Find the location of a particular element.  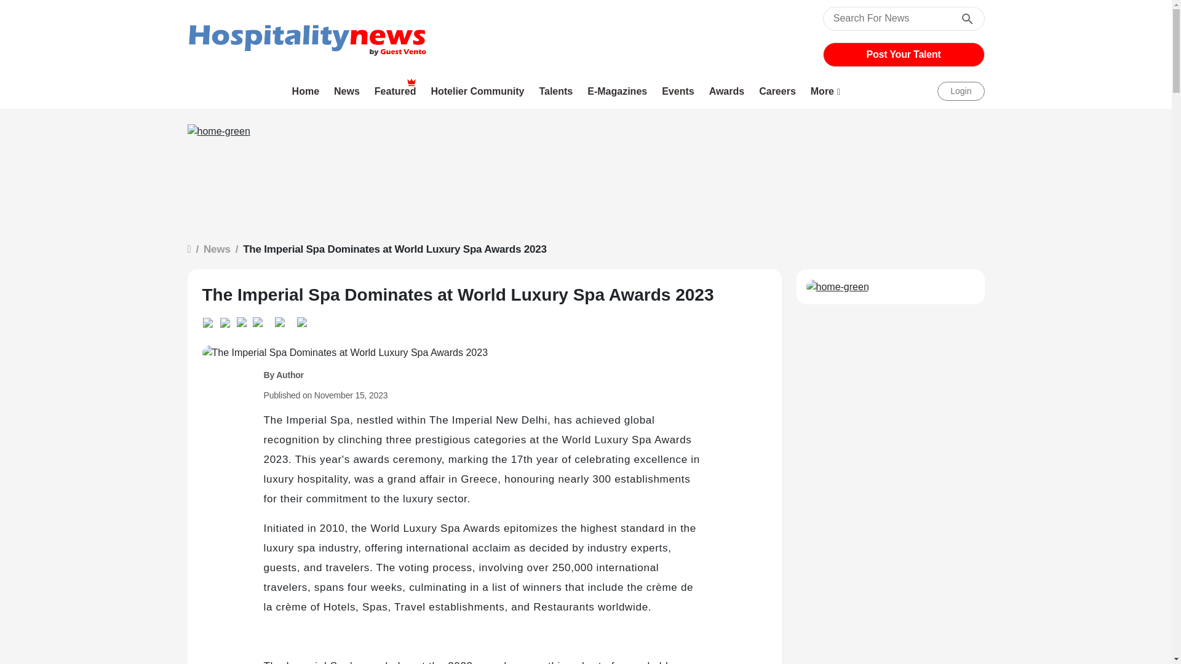

Facebook is located at coordinates (260, 320).